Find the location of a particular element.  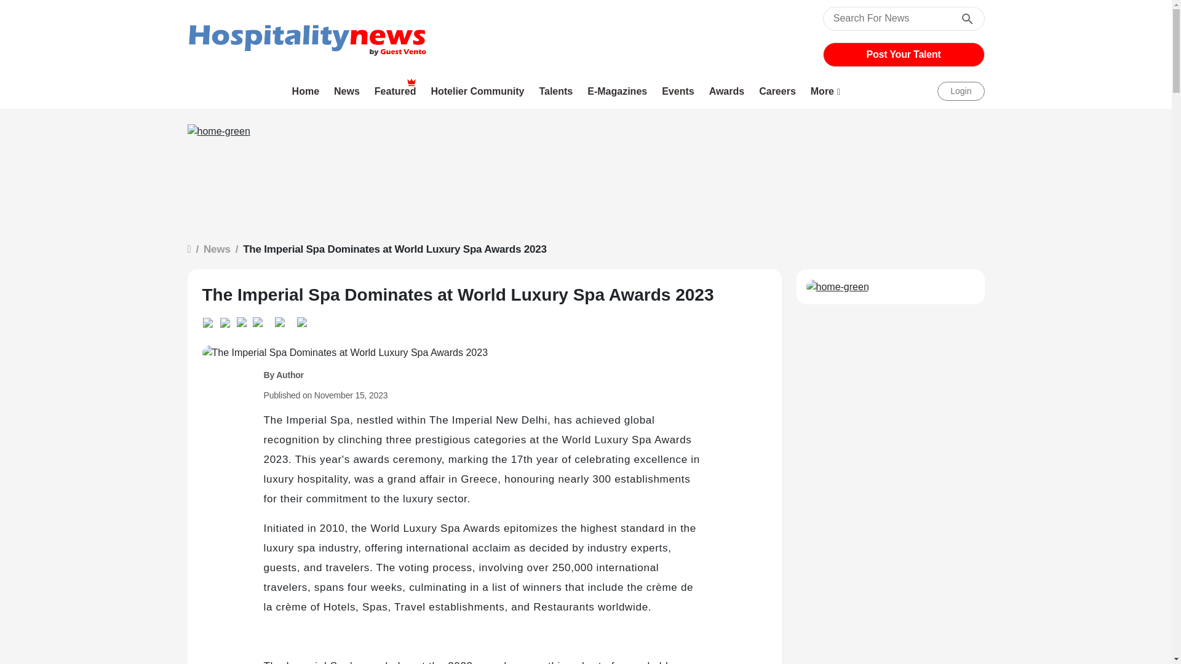

Facebook is located at coordinates (260, 320).